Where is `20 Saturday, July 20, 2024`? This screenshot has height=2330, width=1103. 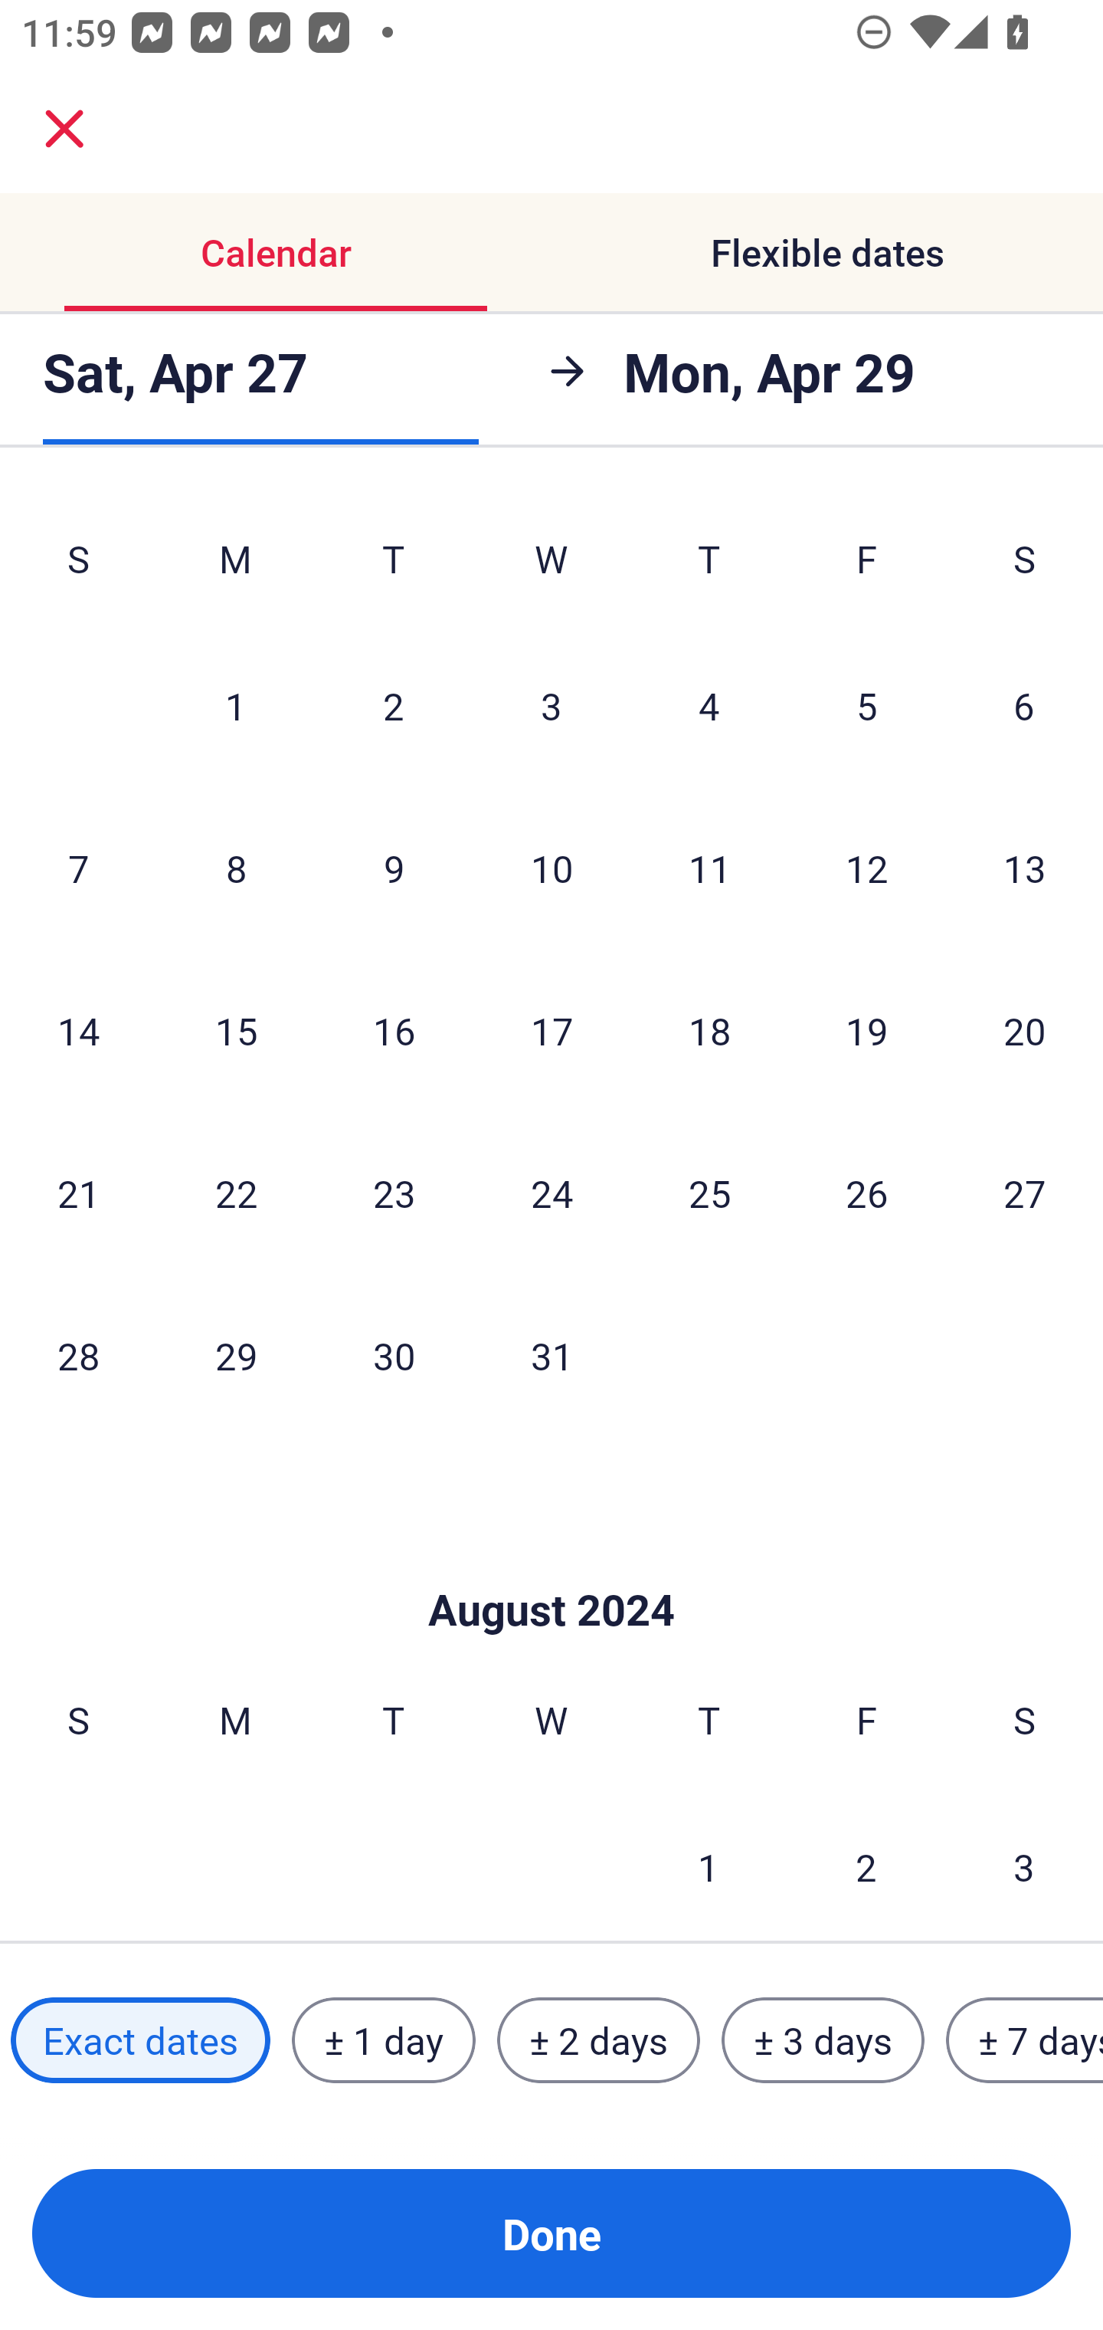 20 Saturday, July 20, 2024 is located at coordinates (1025, 1031).